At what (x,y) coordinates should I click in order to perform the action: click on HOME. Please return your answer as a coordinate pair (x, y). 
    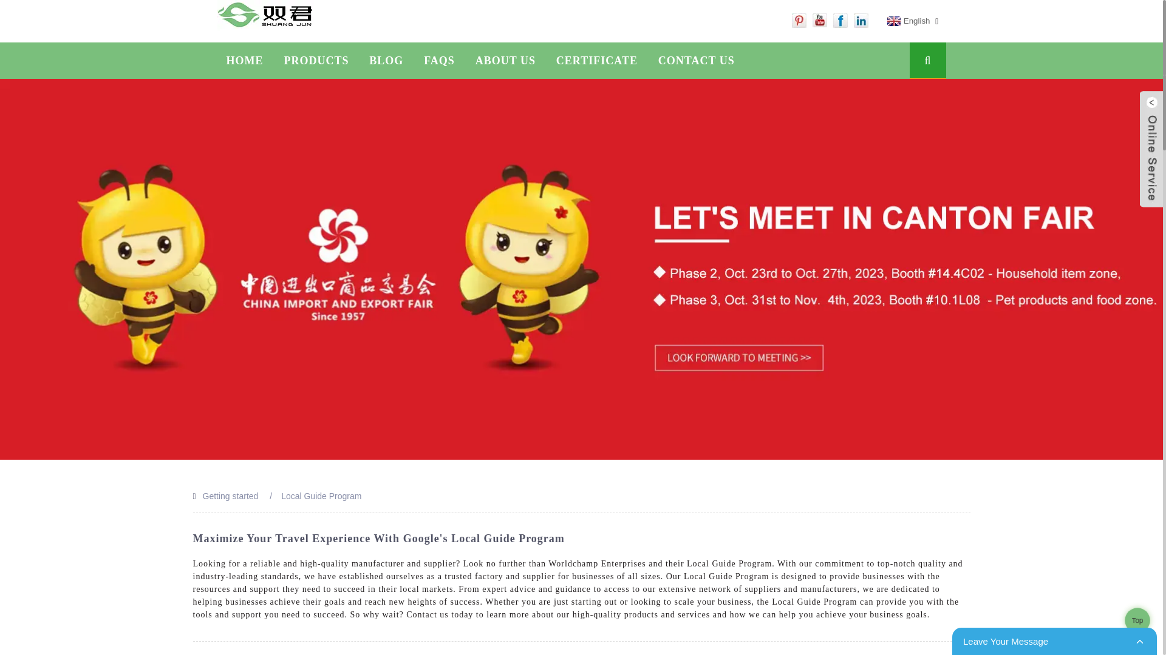
    Looking at the image, I should click on (245, 61).